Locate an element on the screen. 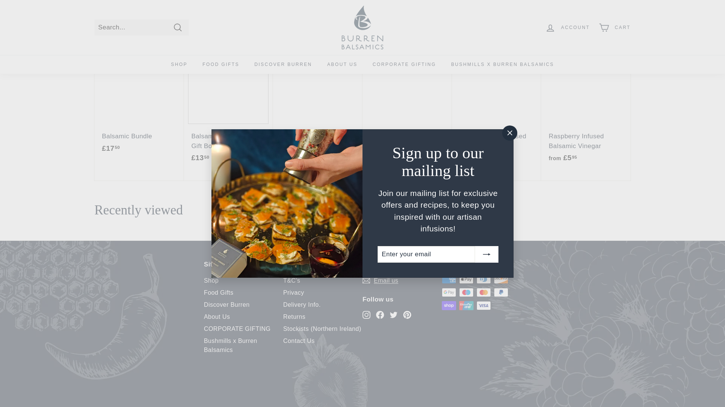 The width and height of the screenshot is (725, 407). PayPal is located at coordinates (501, 292).